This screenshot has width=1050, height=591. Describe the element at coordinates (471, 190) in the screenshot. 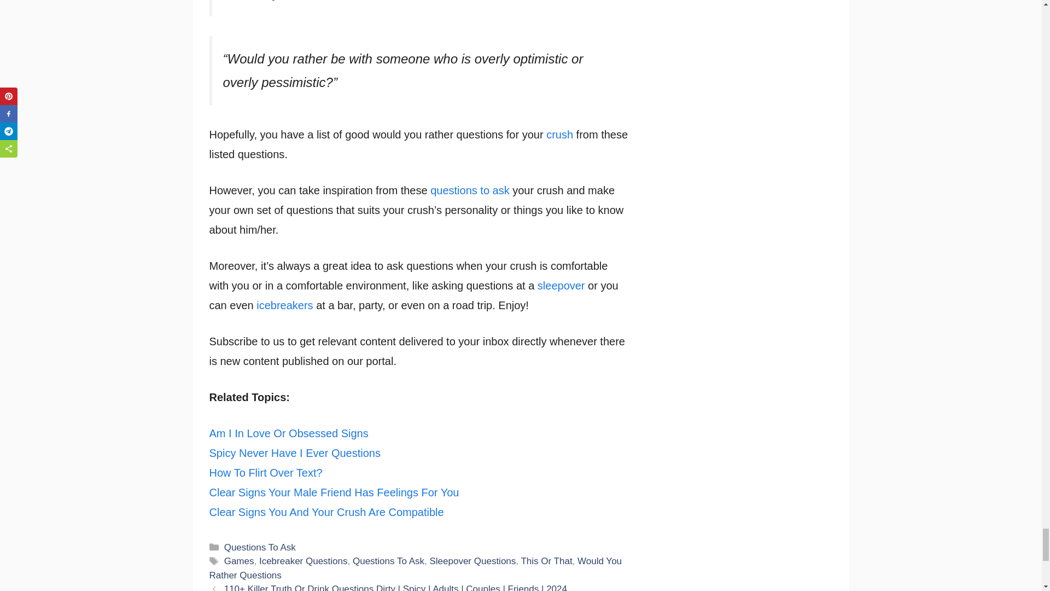

I see `questions to ask` at that location.